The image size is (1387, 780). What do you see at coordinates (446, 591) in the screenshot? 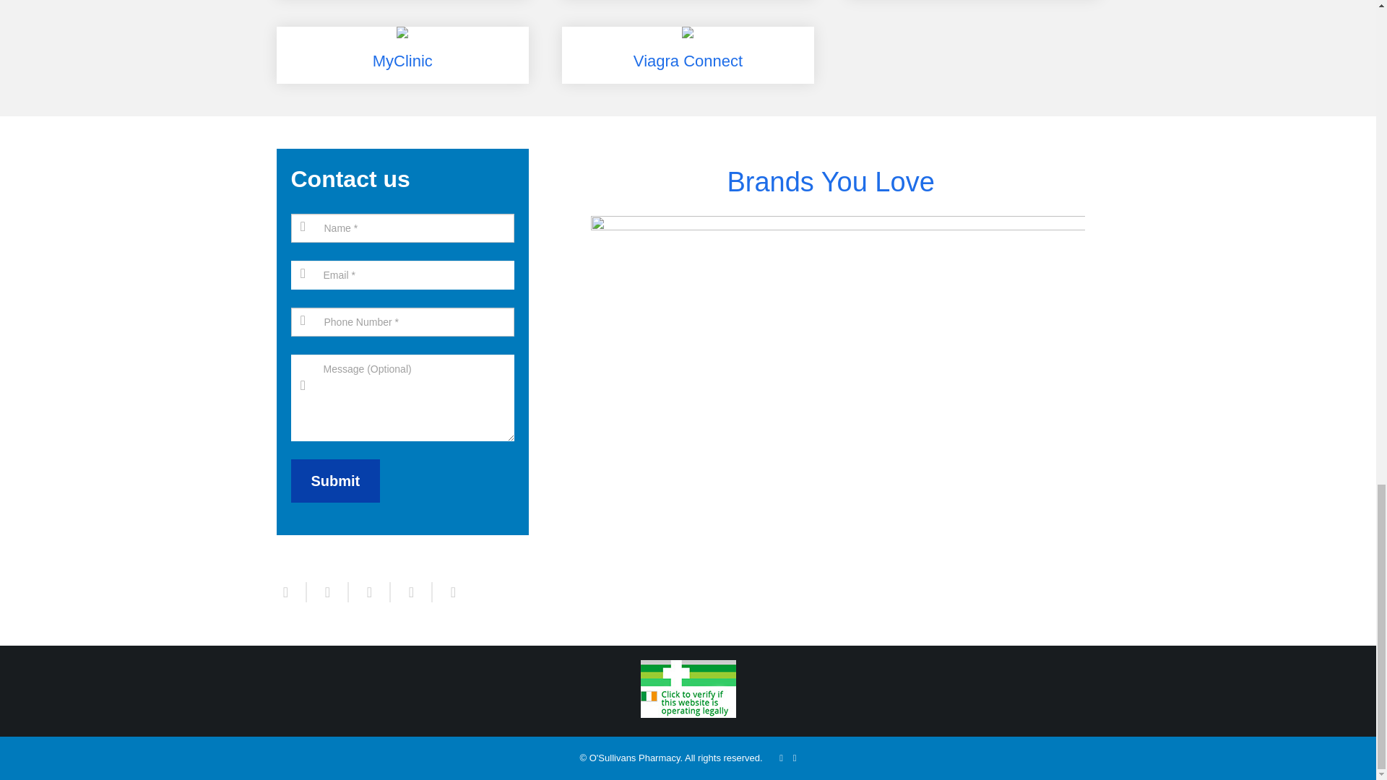
I see `Pin this` at bounding box center [446, 591].